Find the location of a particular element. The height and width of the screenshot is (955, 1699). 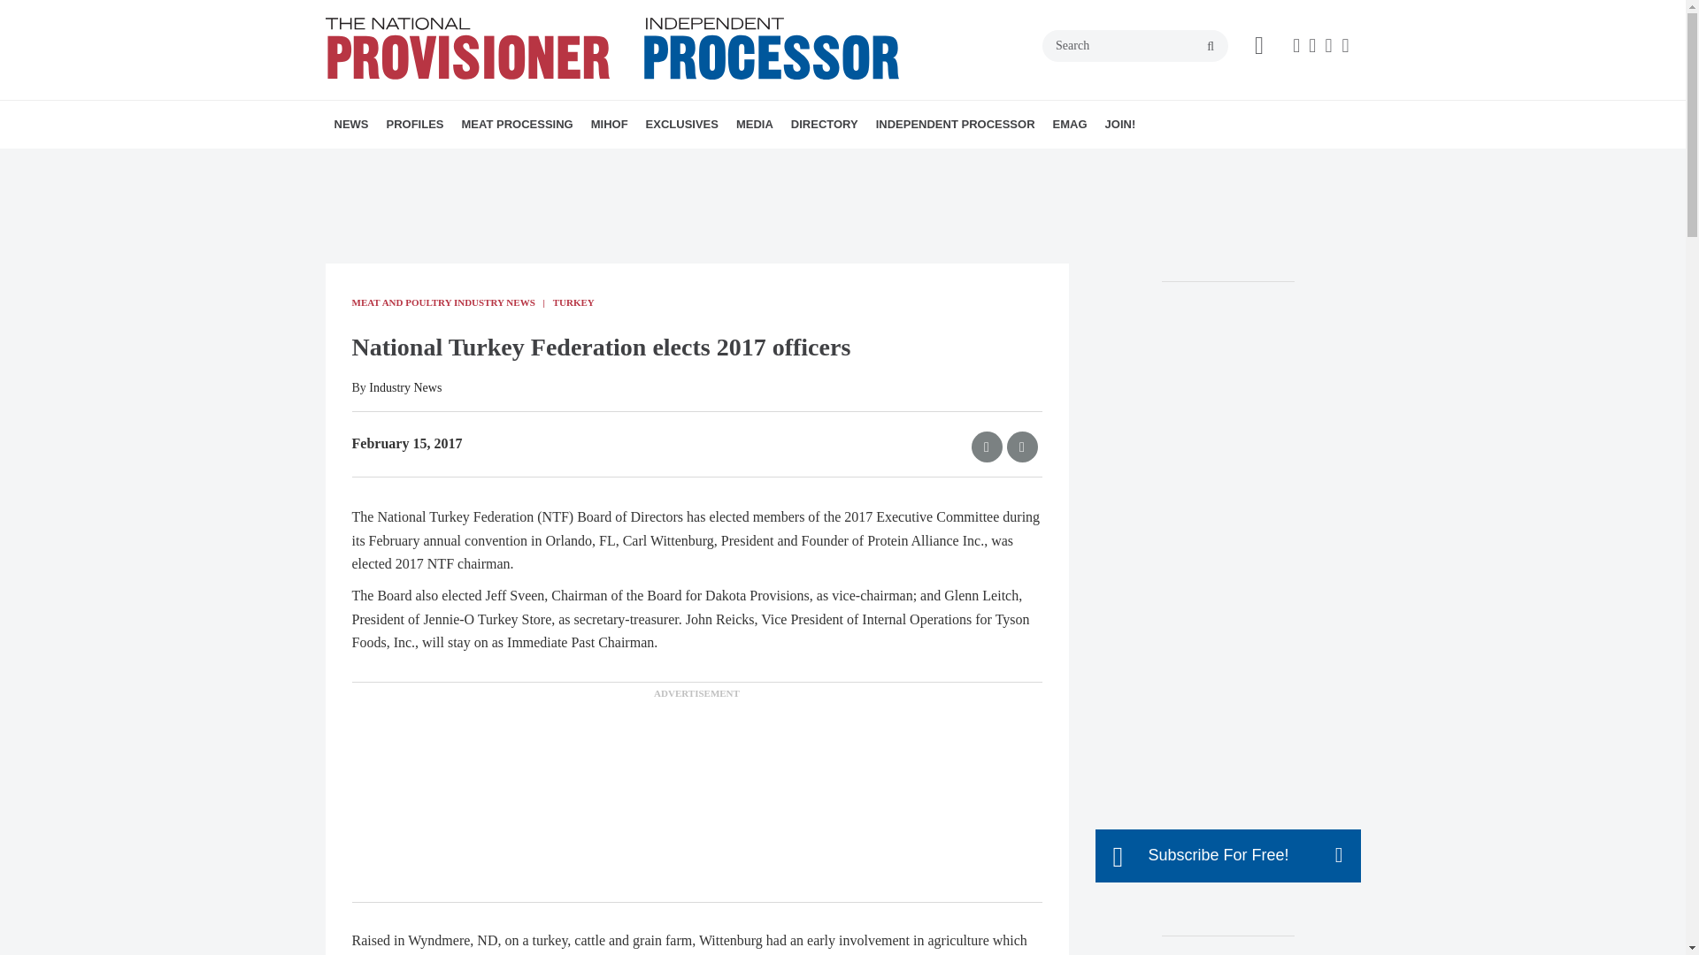

PROFILES is located at coordinates (414, 125).